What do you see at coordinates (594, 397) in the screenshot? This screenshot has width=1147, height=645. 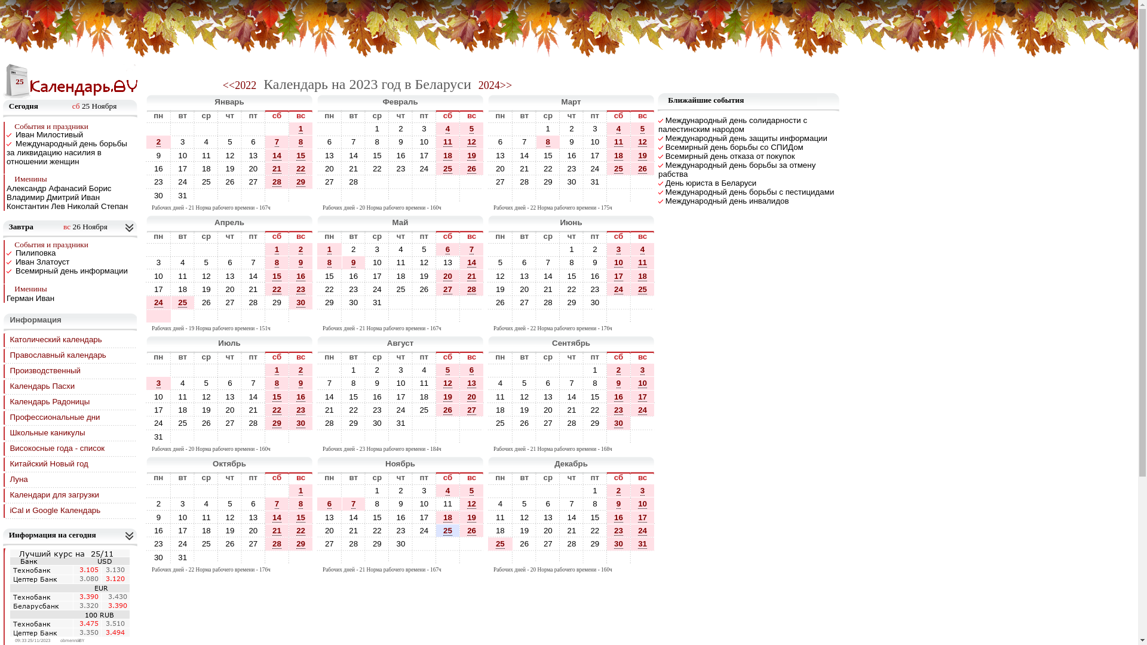 I see `15` at bounding box center [594, 397].